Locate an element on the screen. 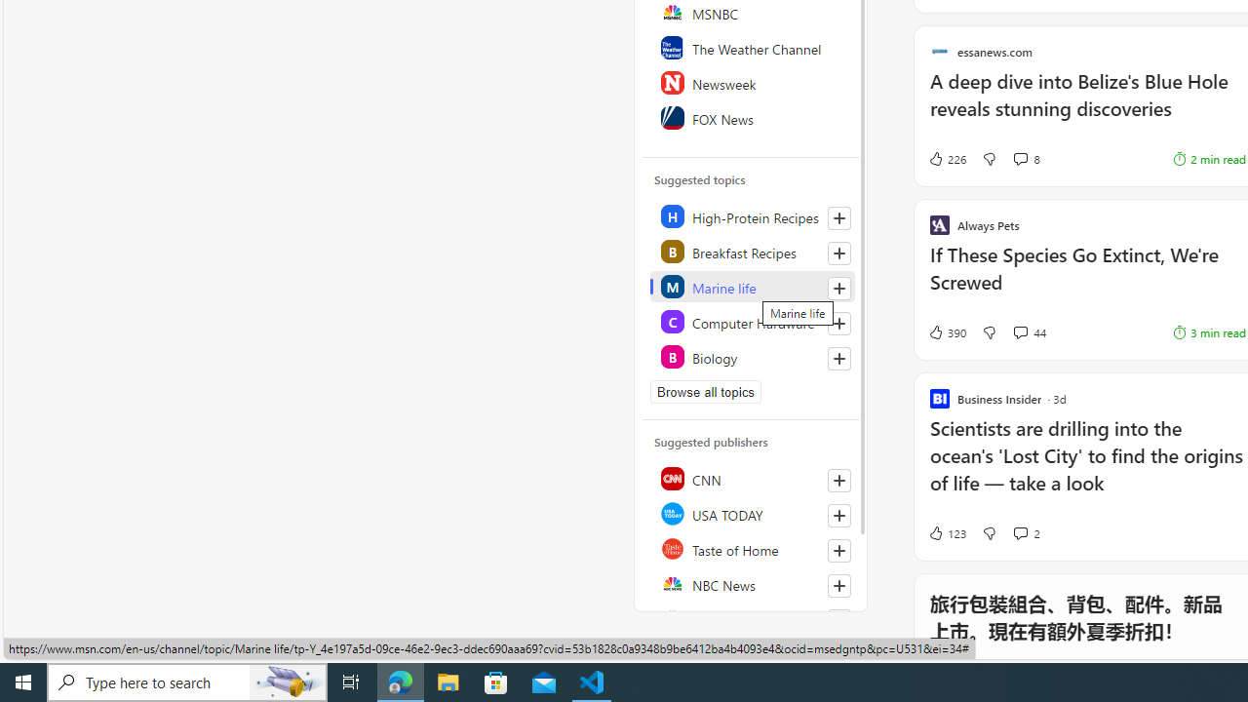 The width and height of the screenshot is (1248, 702). View comments 8 Comment is located at coordinates (1020, 158).